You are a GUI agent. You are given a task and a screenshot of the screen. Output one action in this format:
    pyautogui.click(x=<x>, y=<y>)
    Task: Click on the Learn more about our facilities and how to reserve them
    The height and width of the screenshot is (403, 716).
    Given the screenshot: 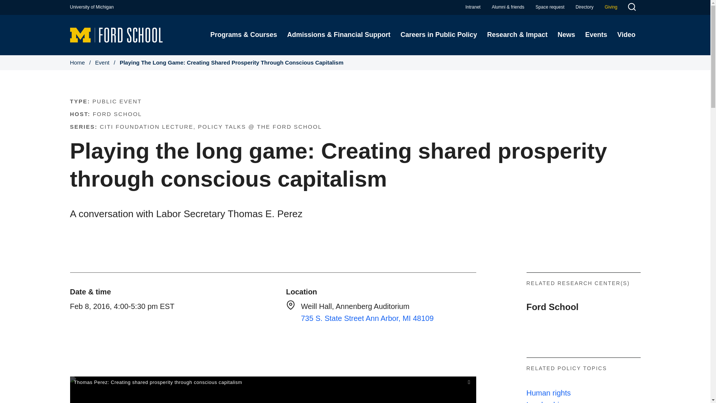 What is the action you would take?
    pyautogui.click(x=550, y=7)
    